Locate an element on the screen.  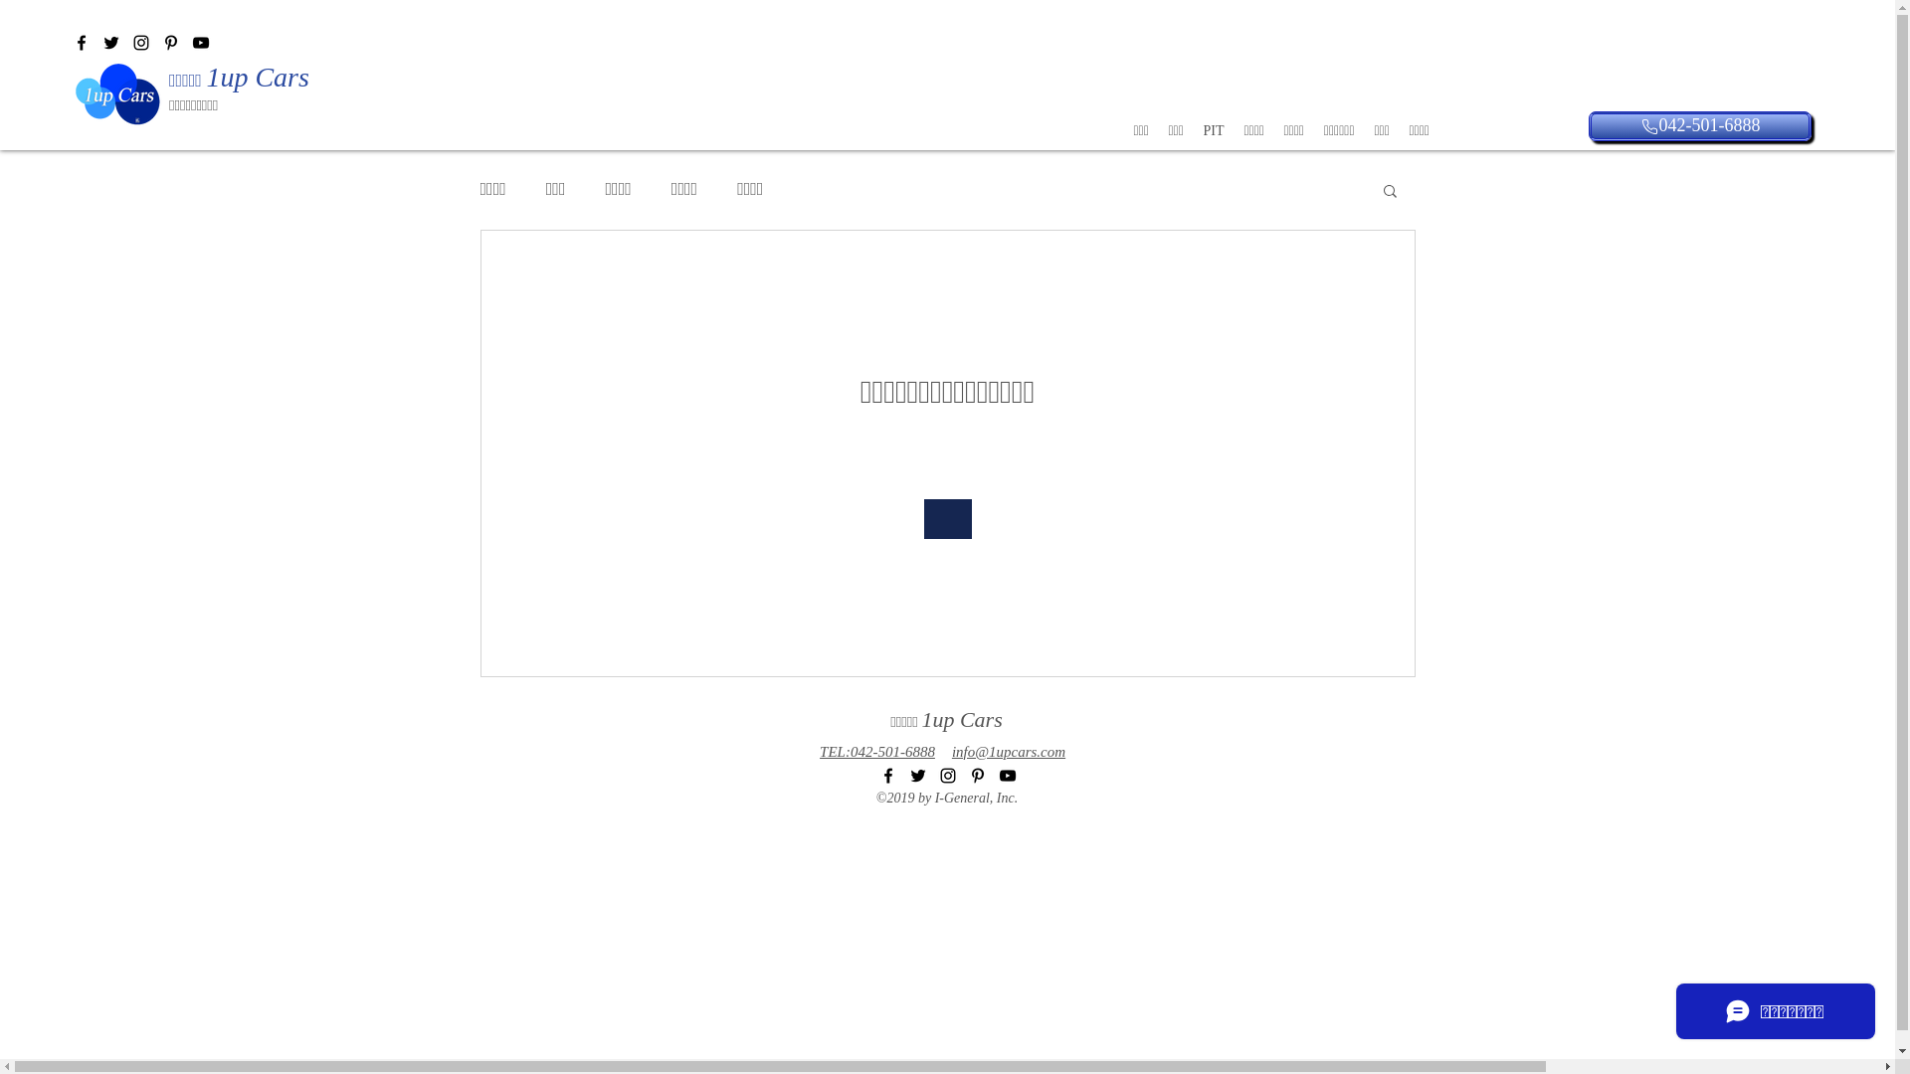
TEL:042-501-6888 is located at coordinates (877, 752).